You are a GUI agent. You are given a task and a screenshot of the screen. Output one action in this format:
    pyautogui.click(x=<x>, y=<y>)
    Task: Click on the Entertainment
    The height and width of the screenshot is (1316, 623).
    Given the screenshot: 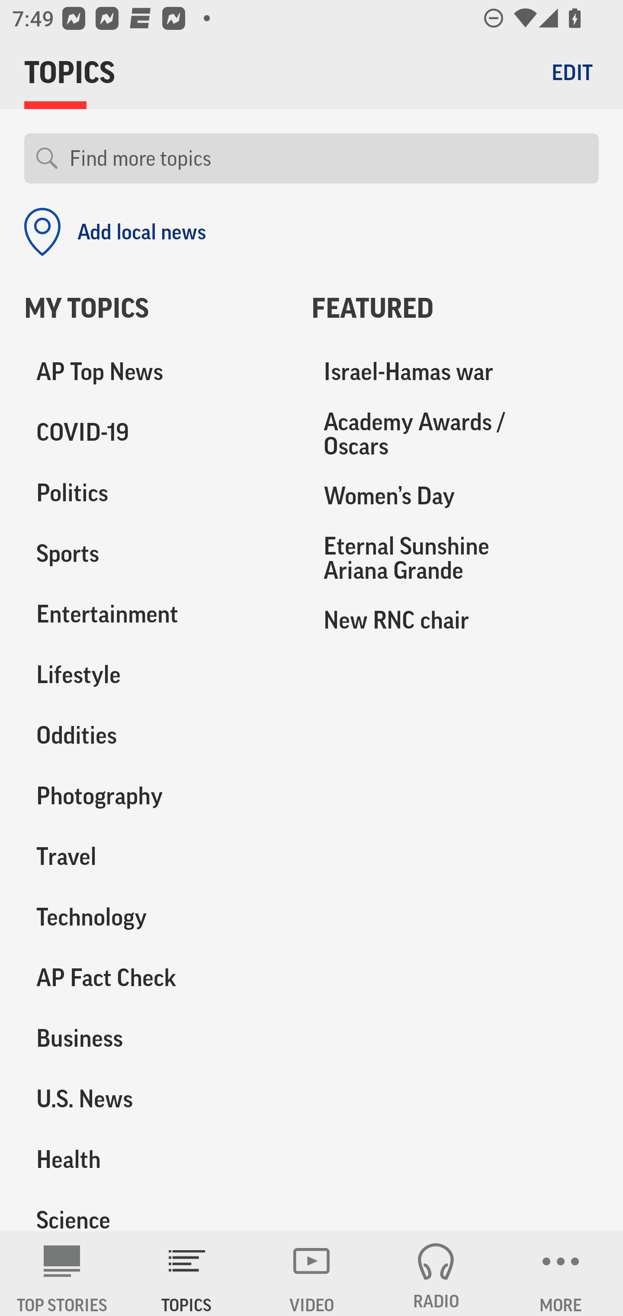 What is the action you would take?
    pyautogui.click(x=156, y=614)
    